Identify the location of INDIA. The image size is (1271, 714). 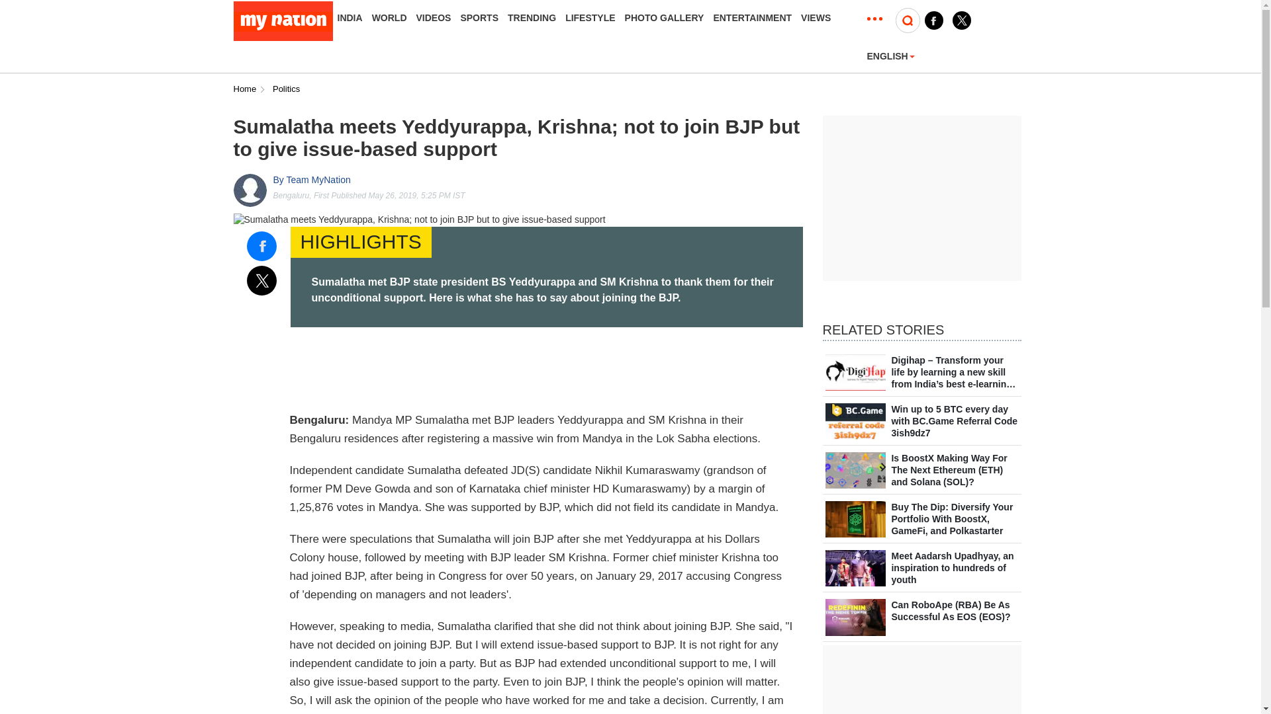
(350, 17).